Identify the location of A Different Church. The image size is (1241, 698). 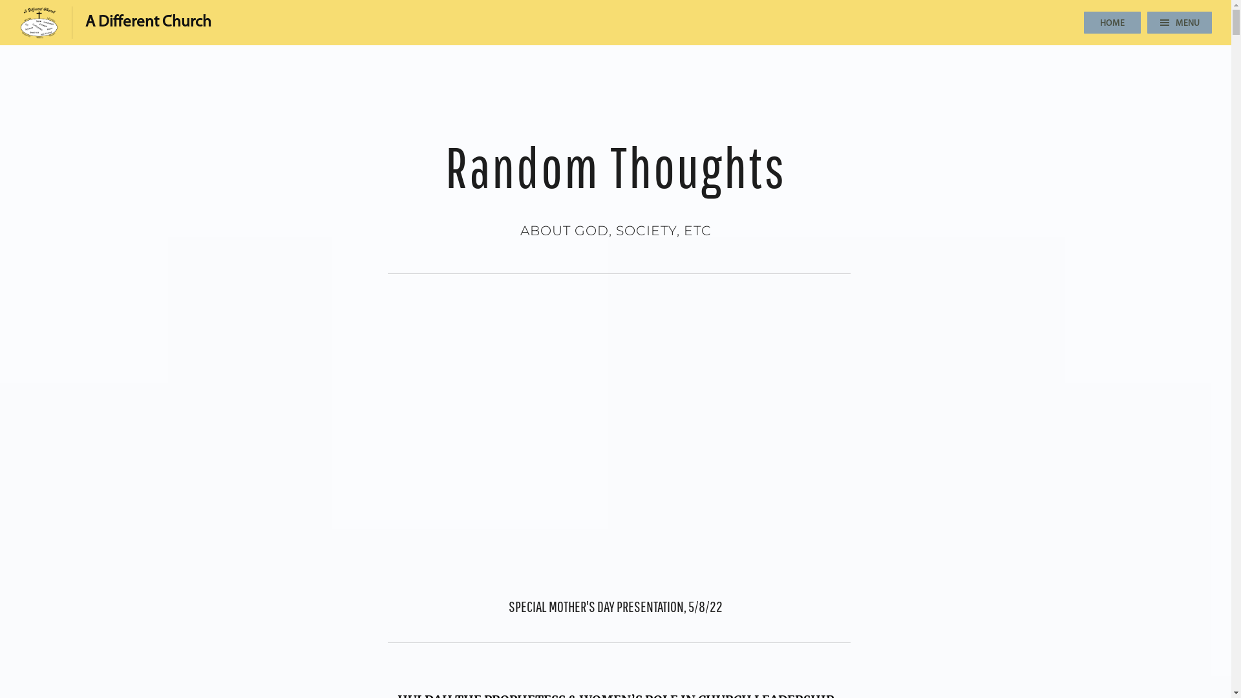
(115, 23).